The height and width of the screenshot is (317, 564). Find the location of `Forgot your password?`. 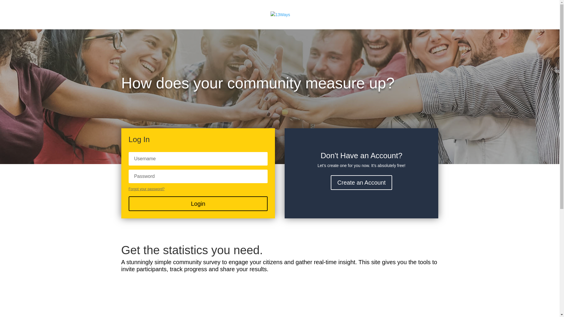

Forgot your password? is located at coordinates (146, 189).